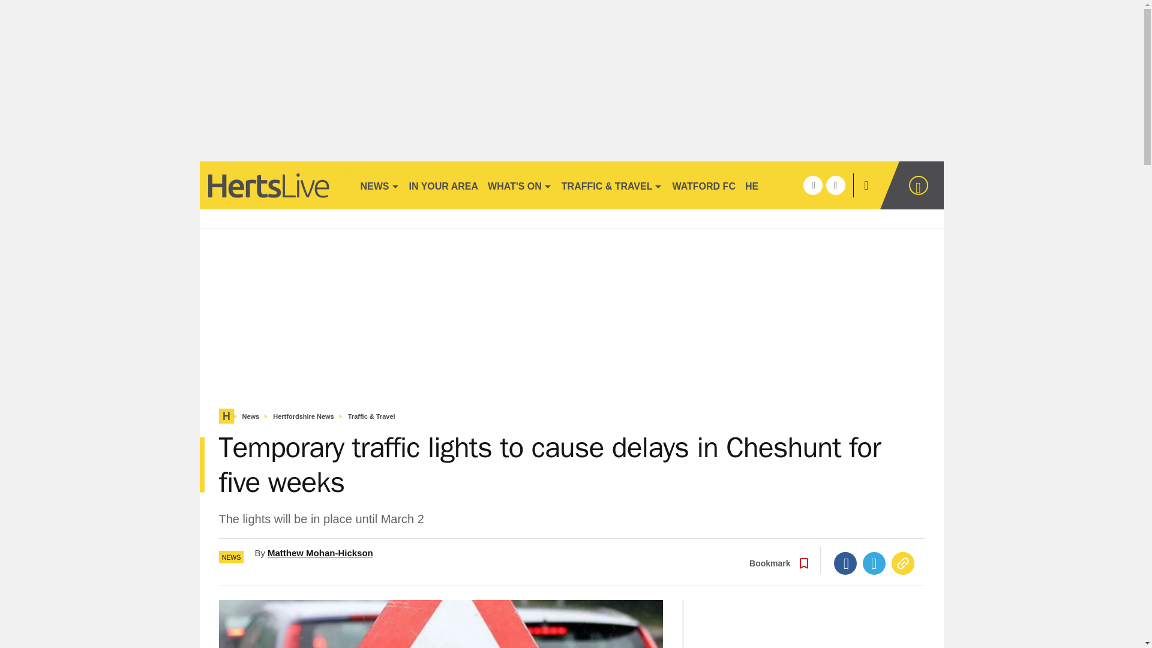 Image resolution: width=1152 pixels, height=648 pixels. I want to click on twitter, so click(835, 185).